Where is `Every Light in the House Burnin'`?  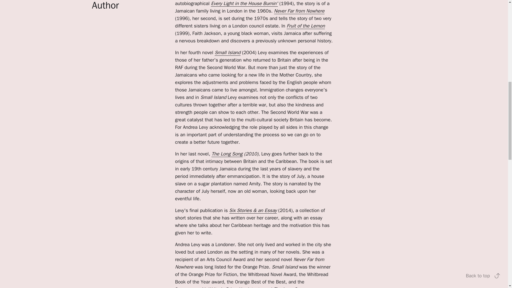
Every Light in the House Burnin' is located at coordinates (244, 3).